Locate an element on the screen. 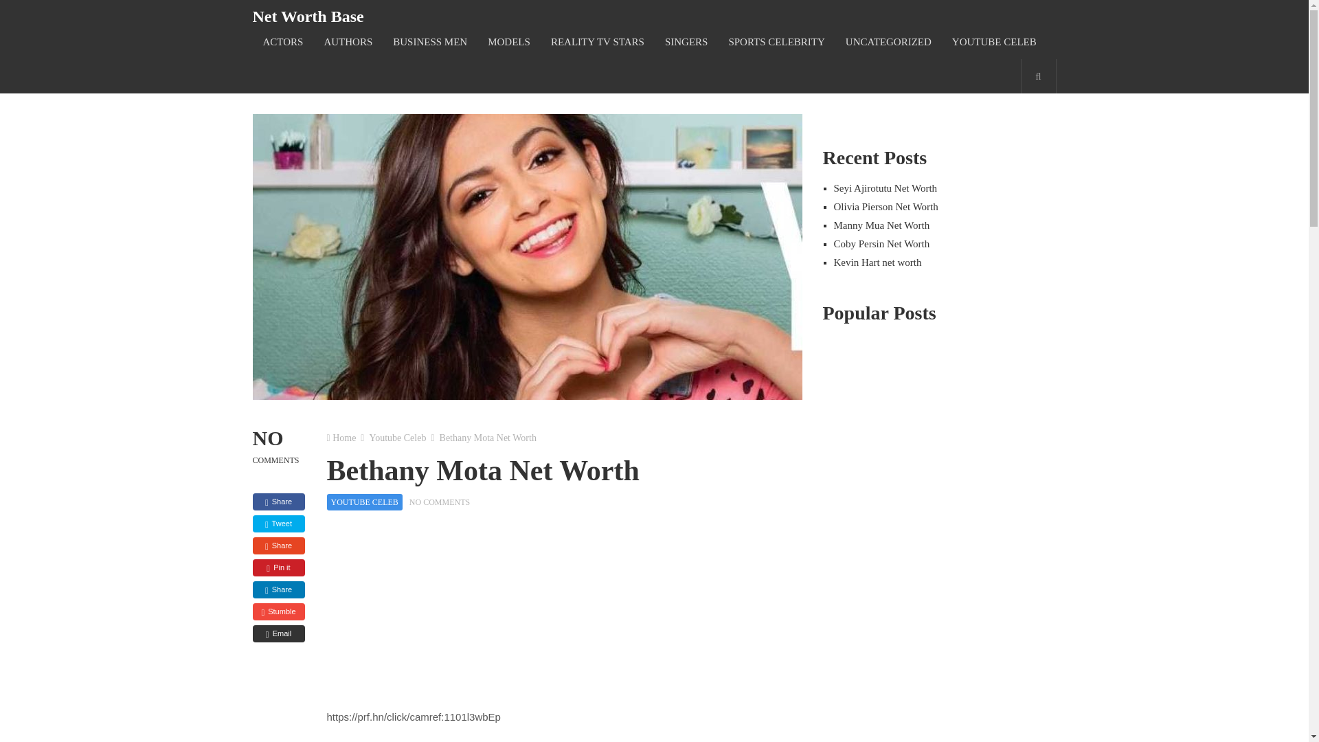 The height and width of the screenshot is (742, 1319). SINGERS is located at coordinates (686, 41).